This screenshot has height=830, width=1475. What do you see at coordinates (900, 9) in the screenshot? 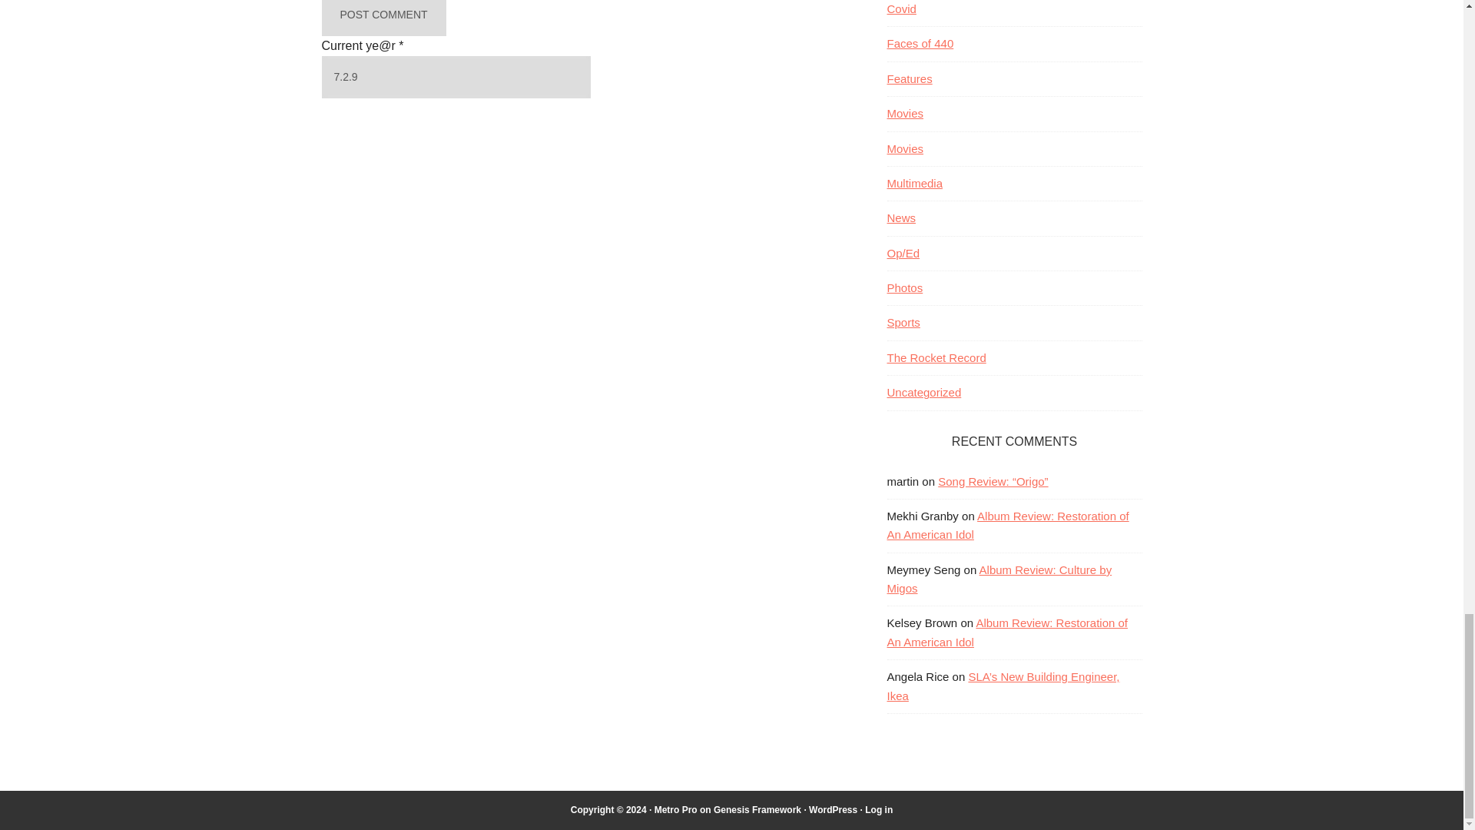
I see `Covid` at bounding box center [900, 9].